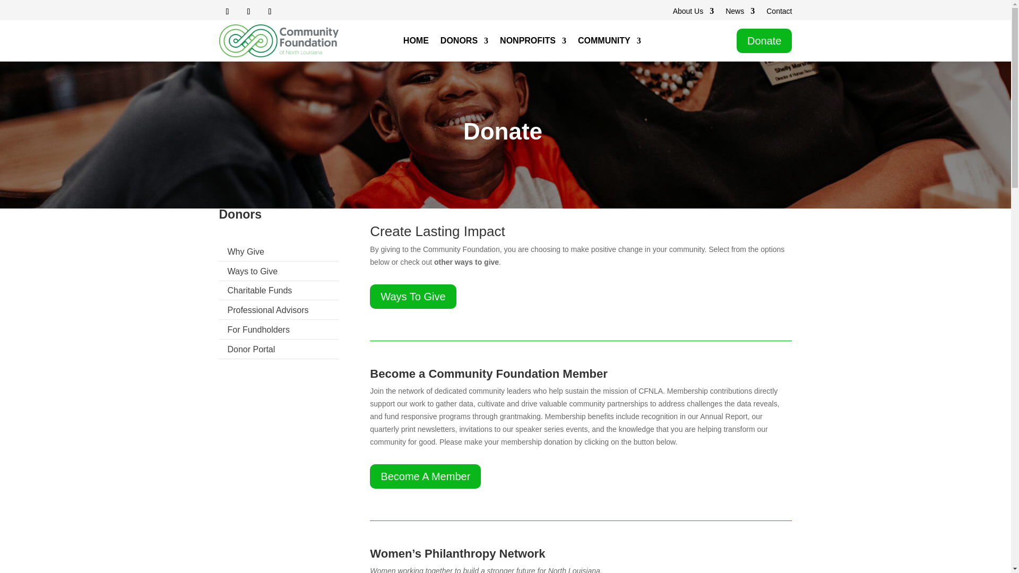  Describe the element at coordinates (533, 42) in the screenshot. I see `NONPROFITS` at that location.